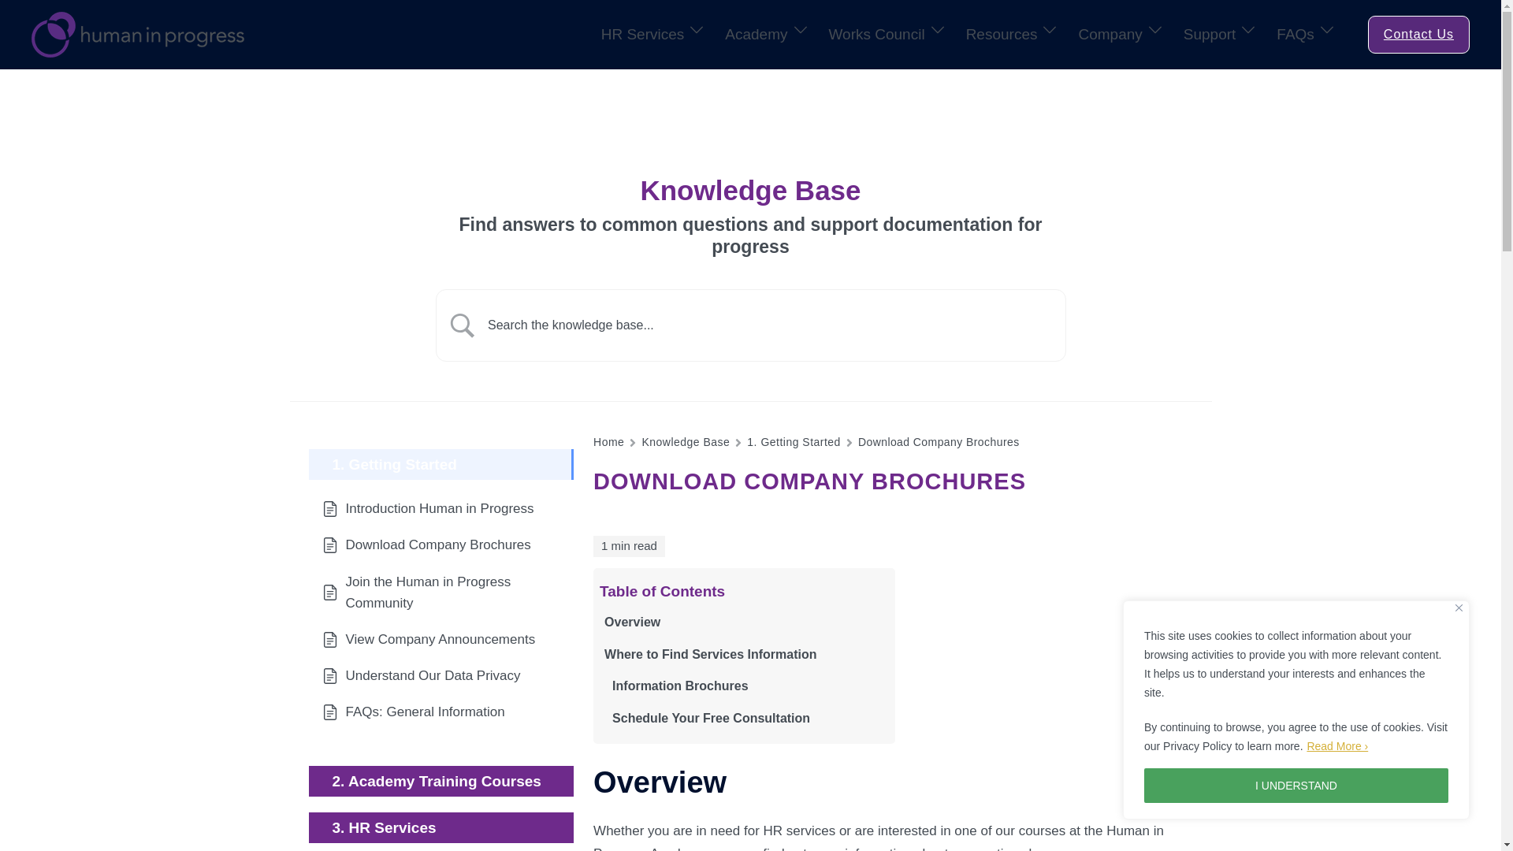 This screenshot has height=851, width=1513. I want to click on FAQs, so click(1296, 35).